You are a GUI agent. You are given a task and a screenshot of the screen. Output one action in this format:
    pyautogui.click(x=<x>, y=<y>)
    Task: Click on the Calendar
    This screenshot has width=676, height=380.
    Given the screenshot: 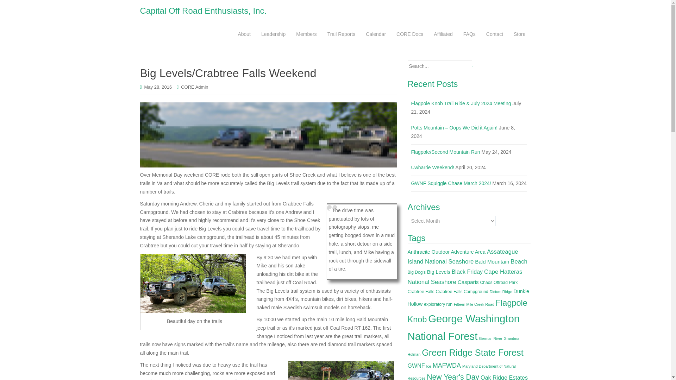 What is the action you would take?
    pyautogui.click(x=376, y=34)
    